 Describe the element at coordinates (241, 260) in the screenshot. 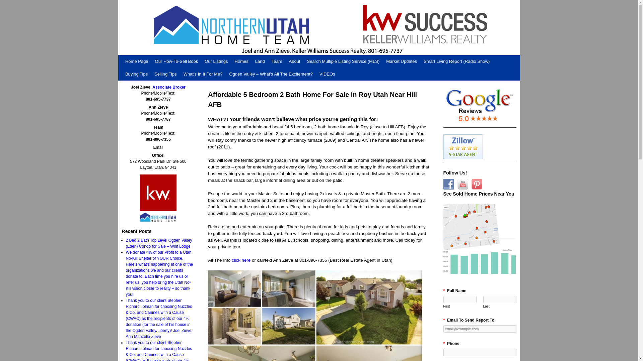

I see `Roy Utah home for sale` at that location.